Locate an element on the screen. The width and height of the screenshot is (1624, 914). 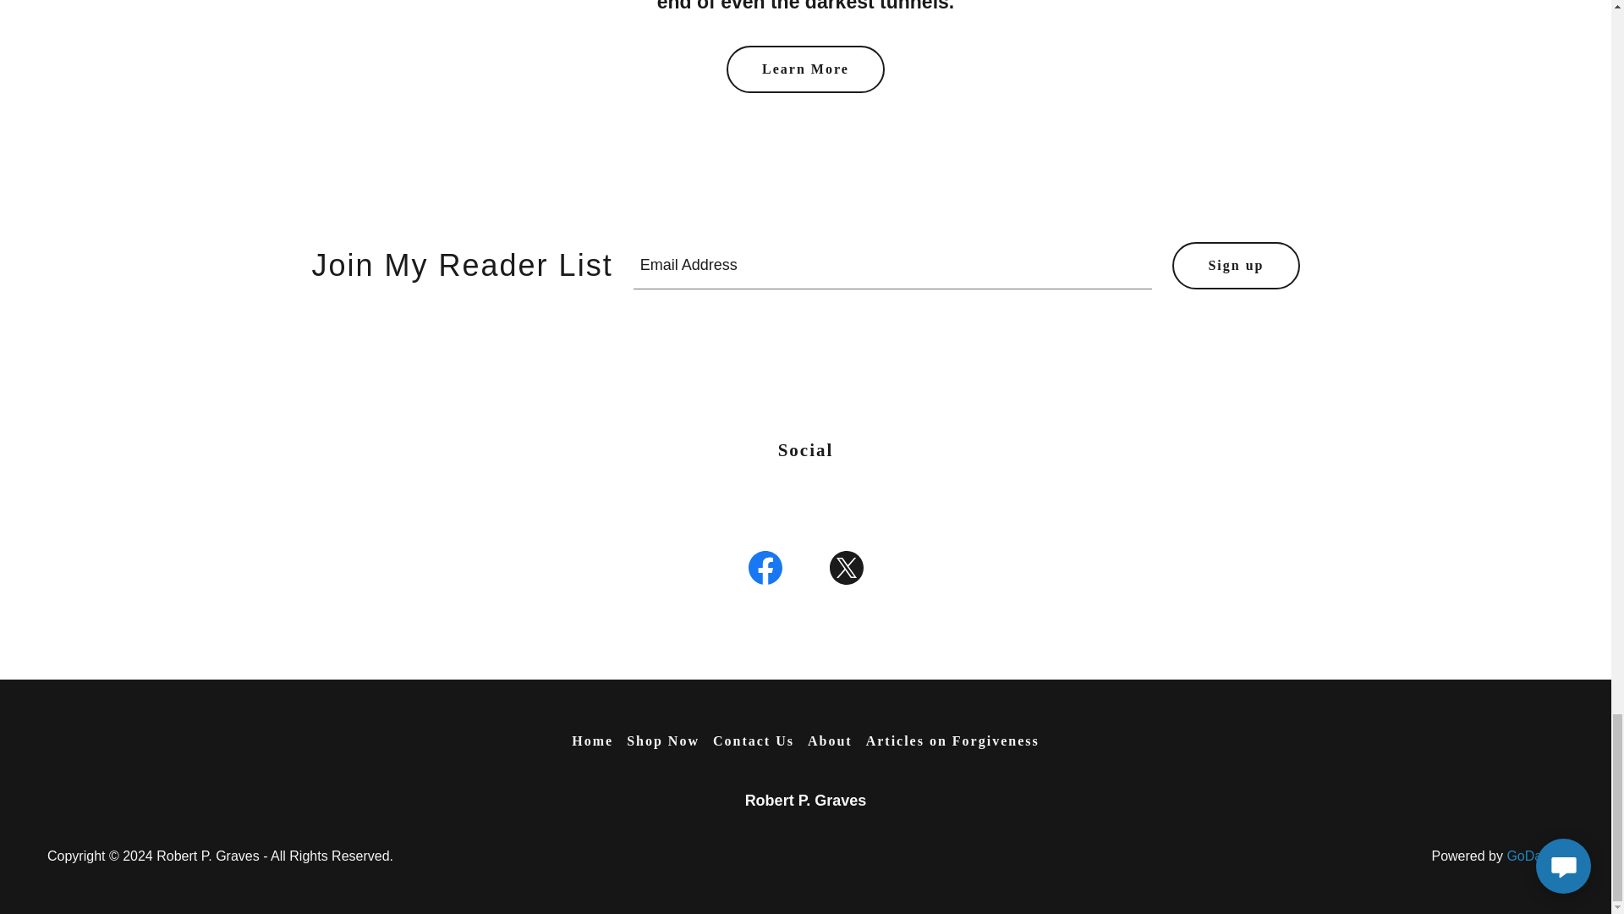
About is located at coordinates (829, 741).